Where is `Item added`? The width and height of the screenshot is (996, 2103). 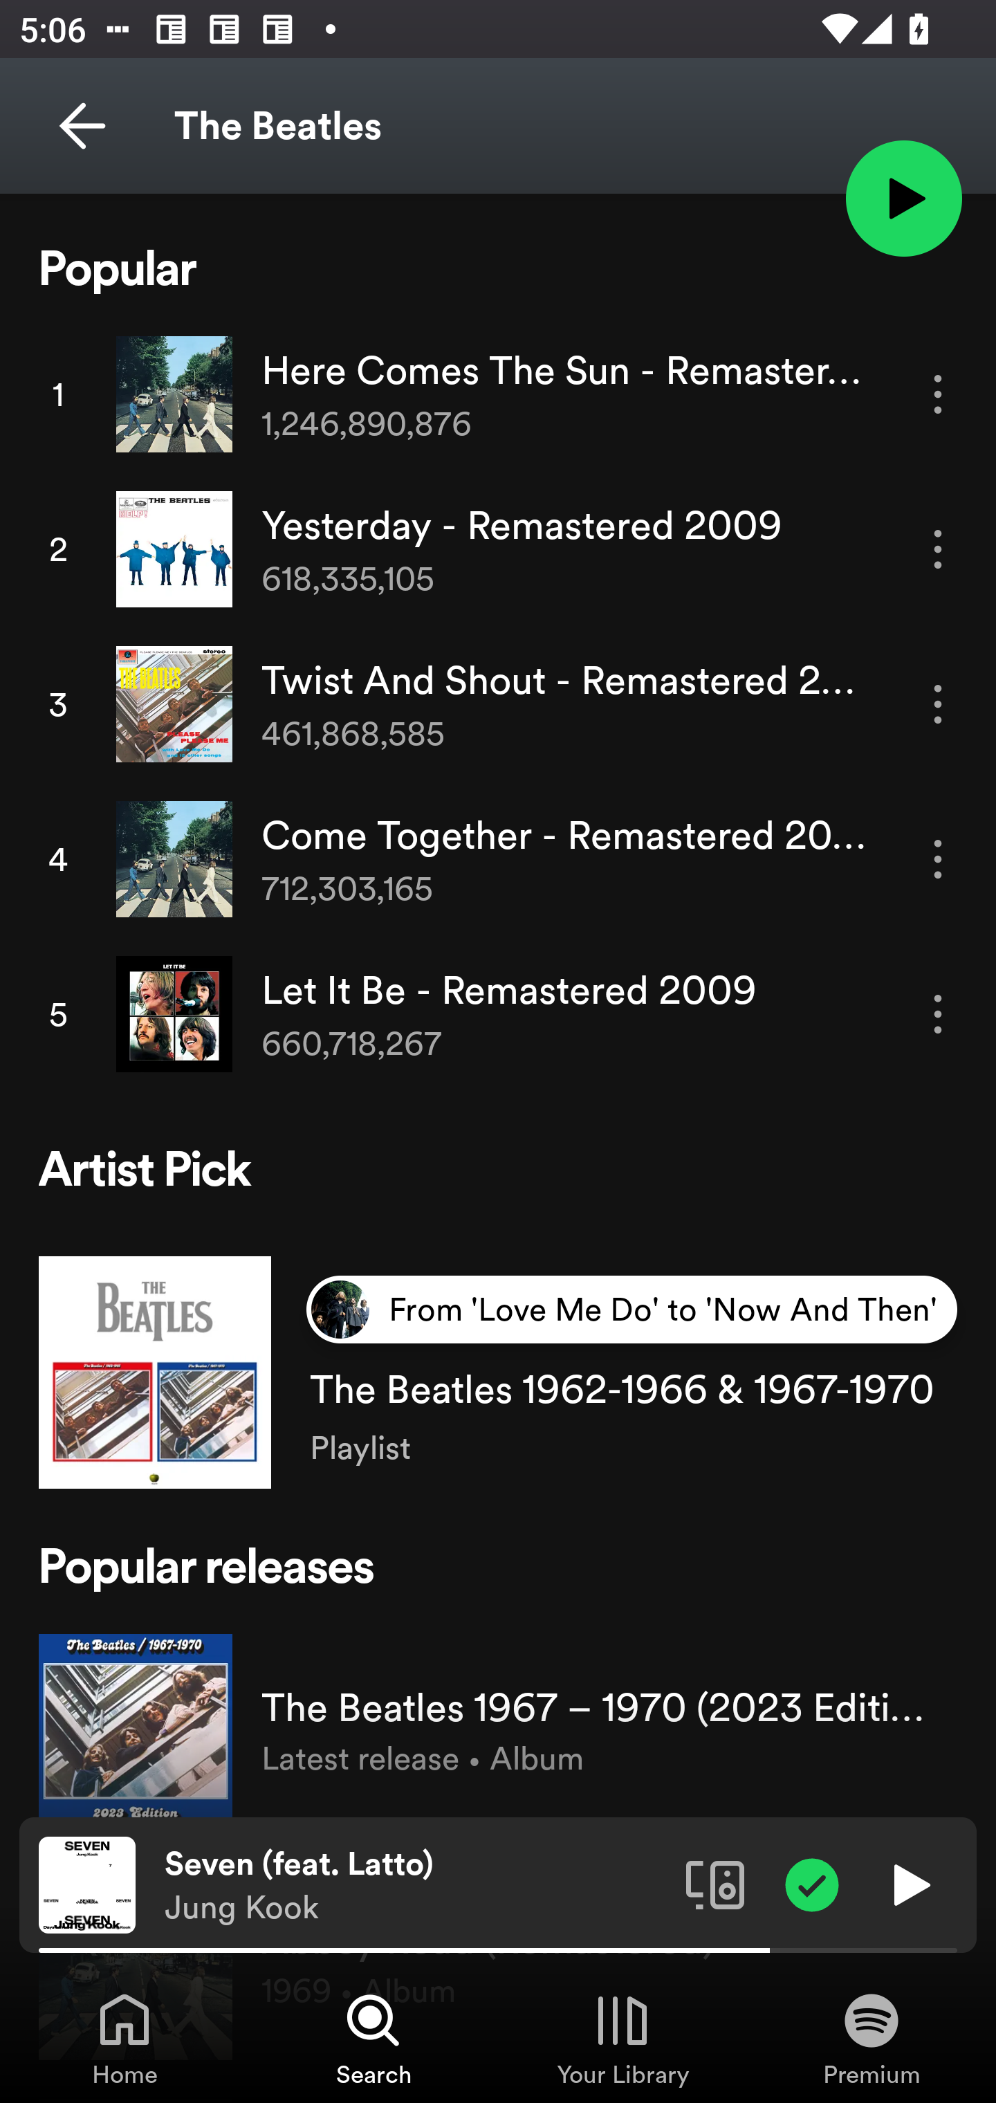 Item added is located at coordinates (812, 1884).